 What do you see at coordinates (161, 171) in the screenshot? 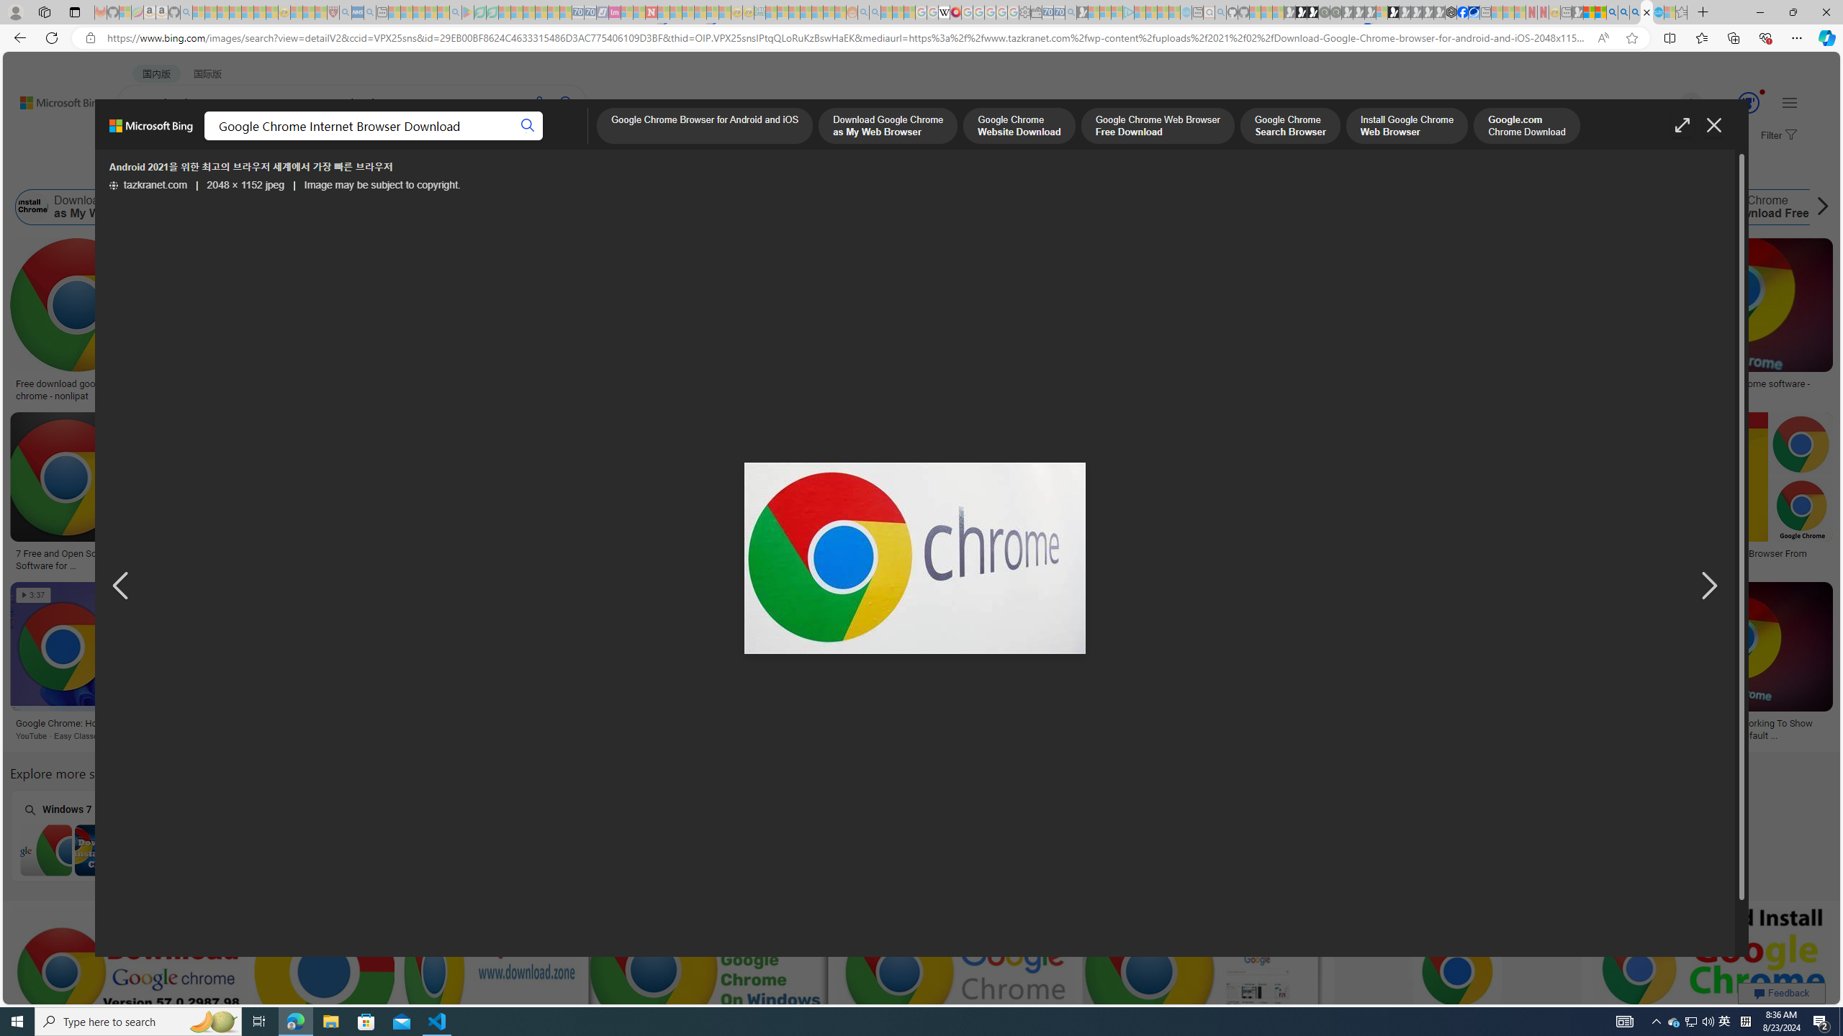
I see `Image size` at bounding box center [161, 171].